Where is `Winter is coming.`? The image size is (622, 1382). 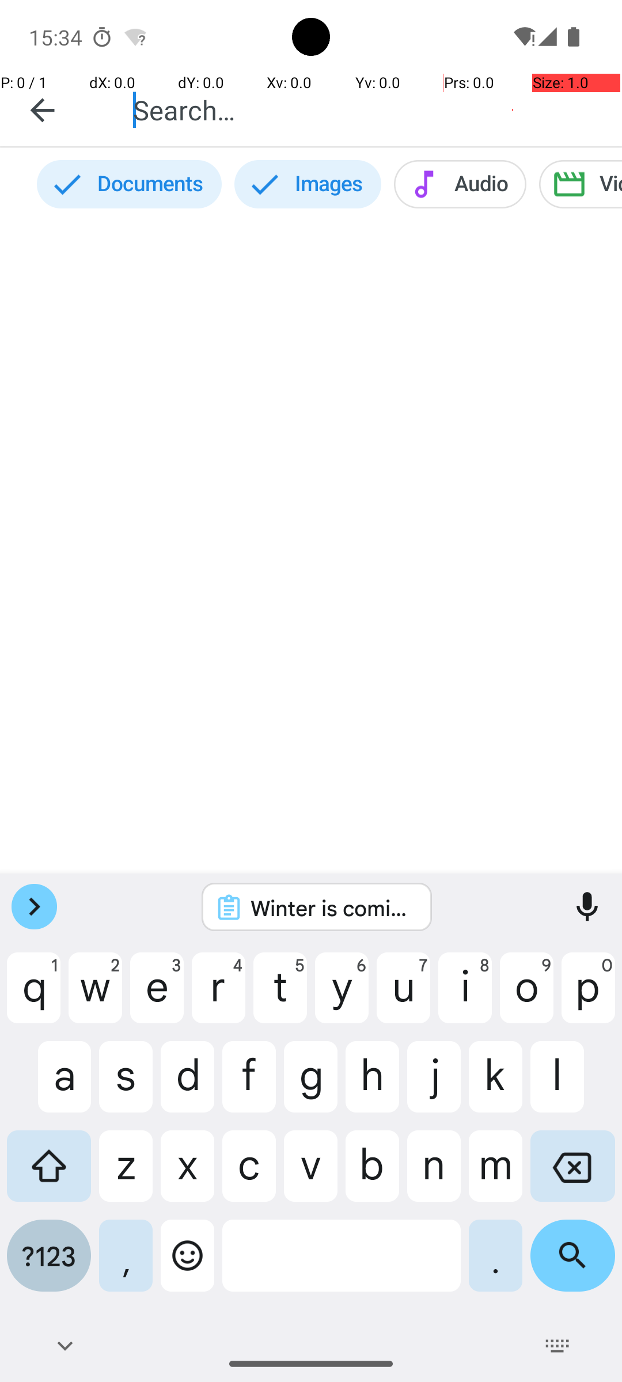 Winter is coming. is located at coordinates (332, 908).